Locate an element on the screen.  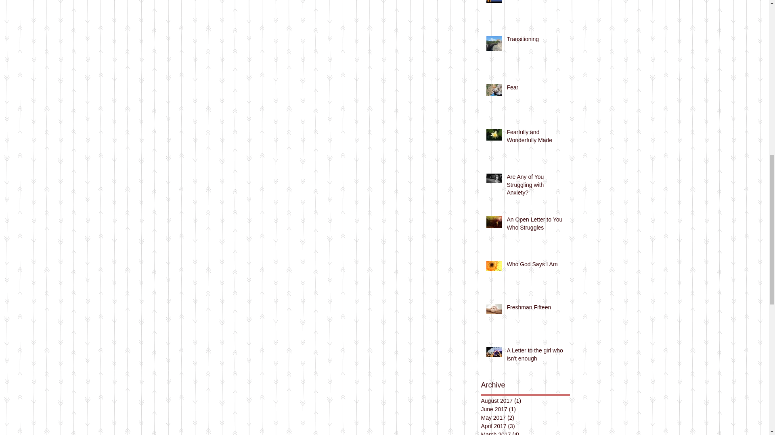
Fearfully and Wonderfully Made is located at coordinates (536, 138).